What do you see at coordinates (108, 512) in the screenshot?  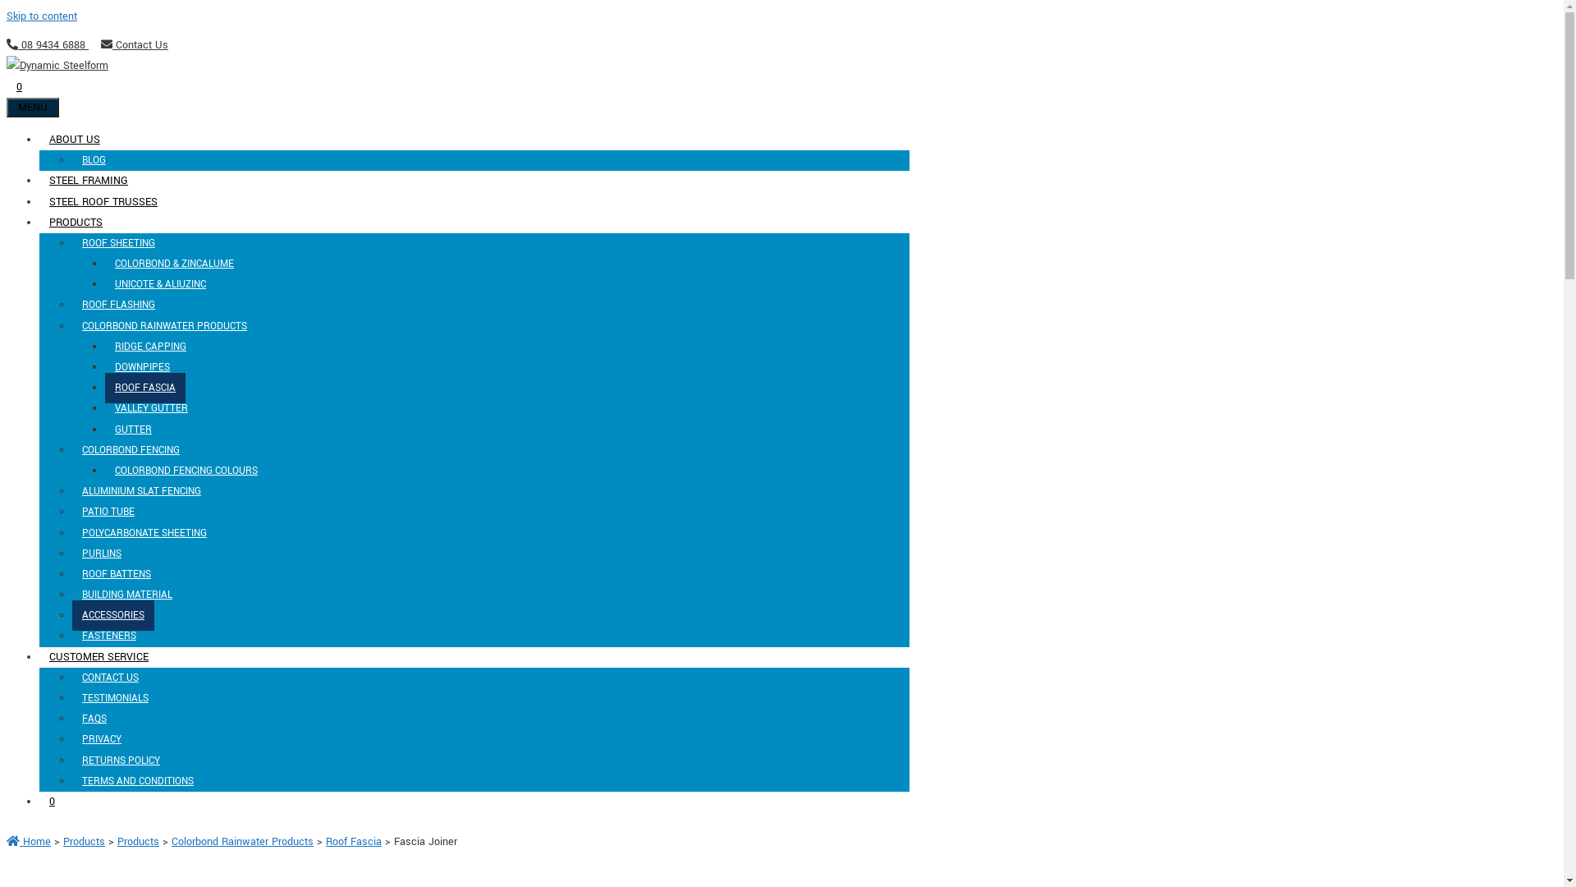 I see `PATIO TUBE` at bounding box center [108, 512].